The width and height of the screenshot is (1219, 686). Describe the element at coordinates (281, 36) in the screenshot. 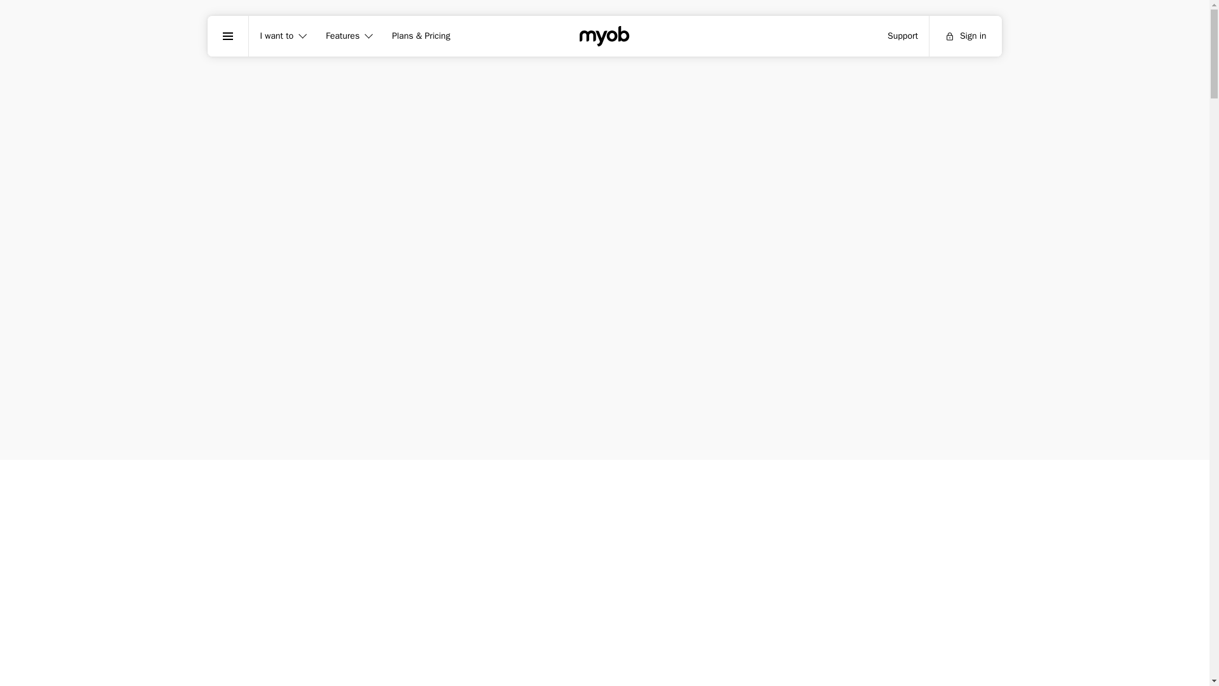

I see `I want to` at that location.